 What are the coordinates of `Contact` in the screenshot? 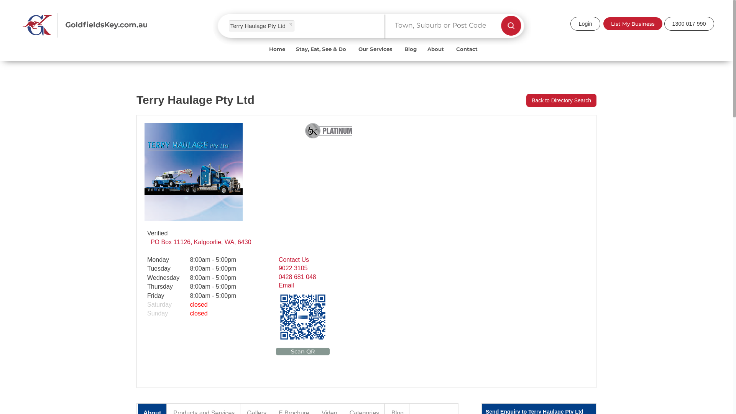 It's located at (467, 54).